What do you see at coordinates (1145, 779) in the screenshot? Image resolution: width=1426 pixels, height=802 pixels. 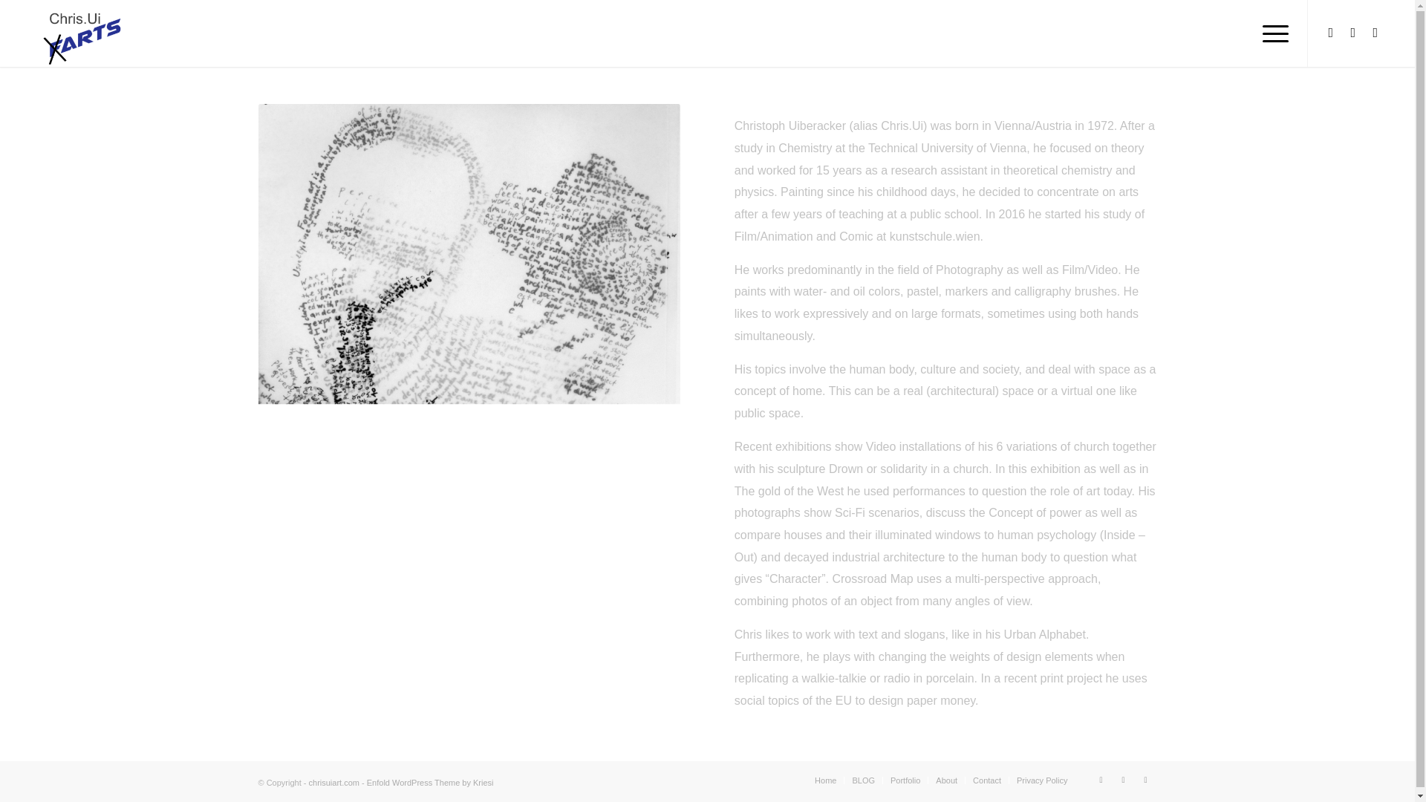 I see `Mail` at bounding box center [1145, 779].